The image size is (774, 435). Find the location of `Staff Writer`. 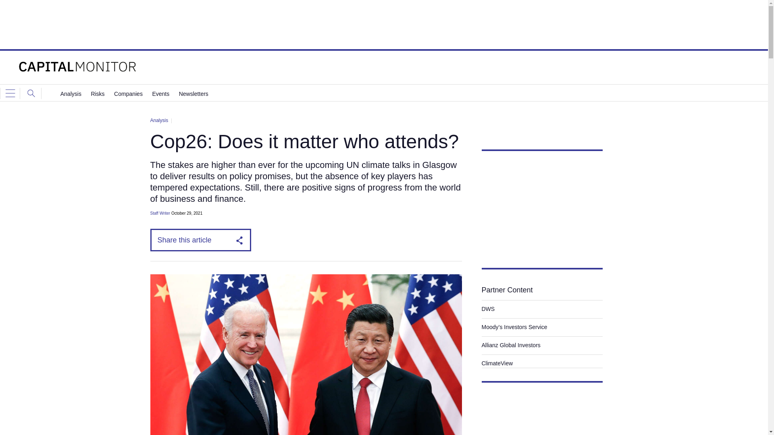

Staff Writer is located at coordinates (160, 213).